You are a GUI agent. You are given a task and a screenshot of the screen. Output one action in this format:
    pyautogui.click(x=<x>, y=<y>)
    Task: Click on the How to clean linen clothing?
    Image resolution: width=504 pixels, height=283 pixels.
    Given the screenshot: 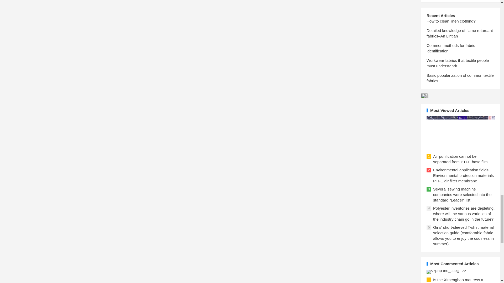 What is the action you would take?
    pyautogui.click(x=451, y=21)
    